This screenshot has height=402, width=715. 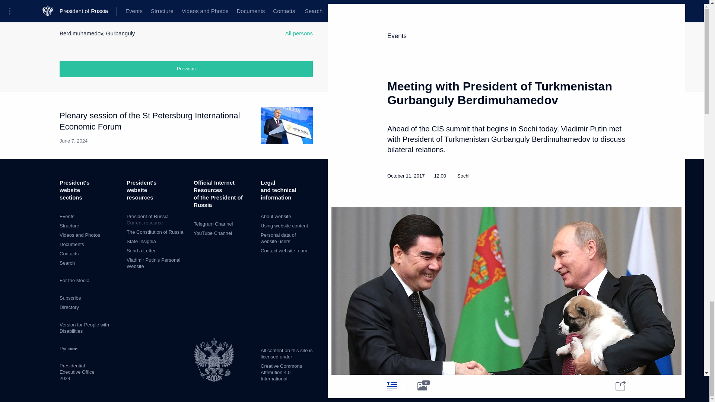 I want to click on Structure, so click(x=69, y=226).